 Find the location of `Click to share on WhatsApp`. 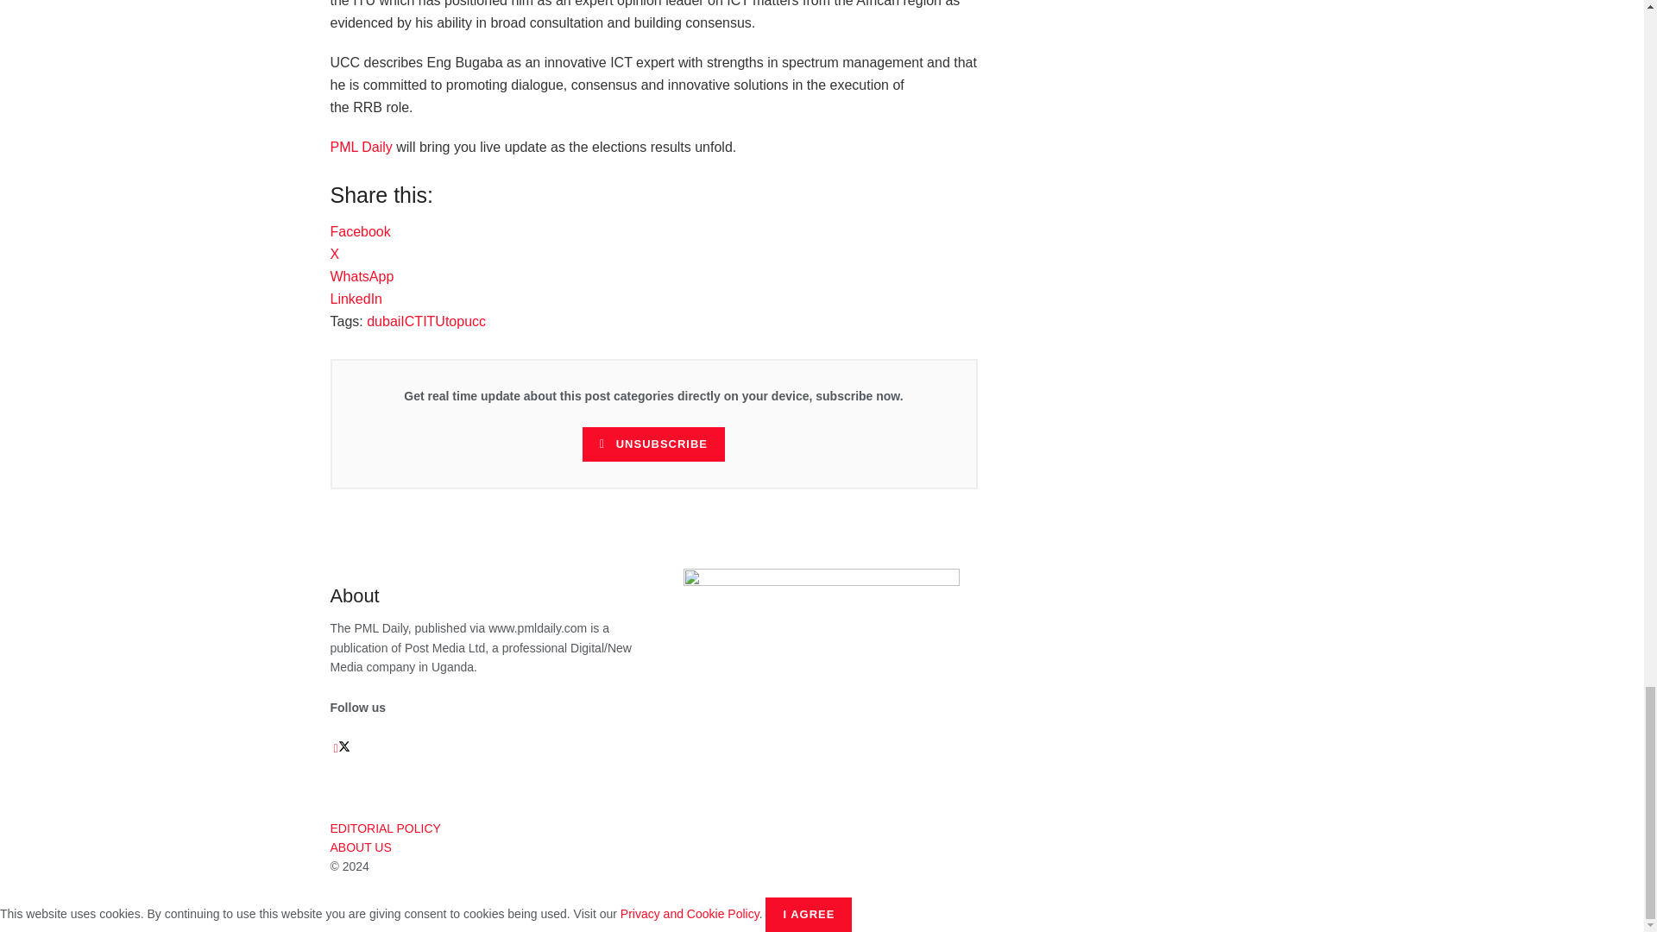

Click to share on WhatsApp is located at coordinates (362, 276).